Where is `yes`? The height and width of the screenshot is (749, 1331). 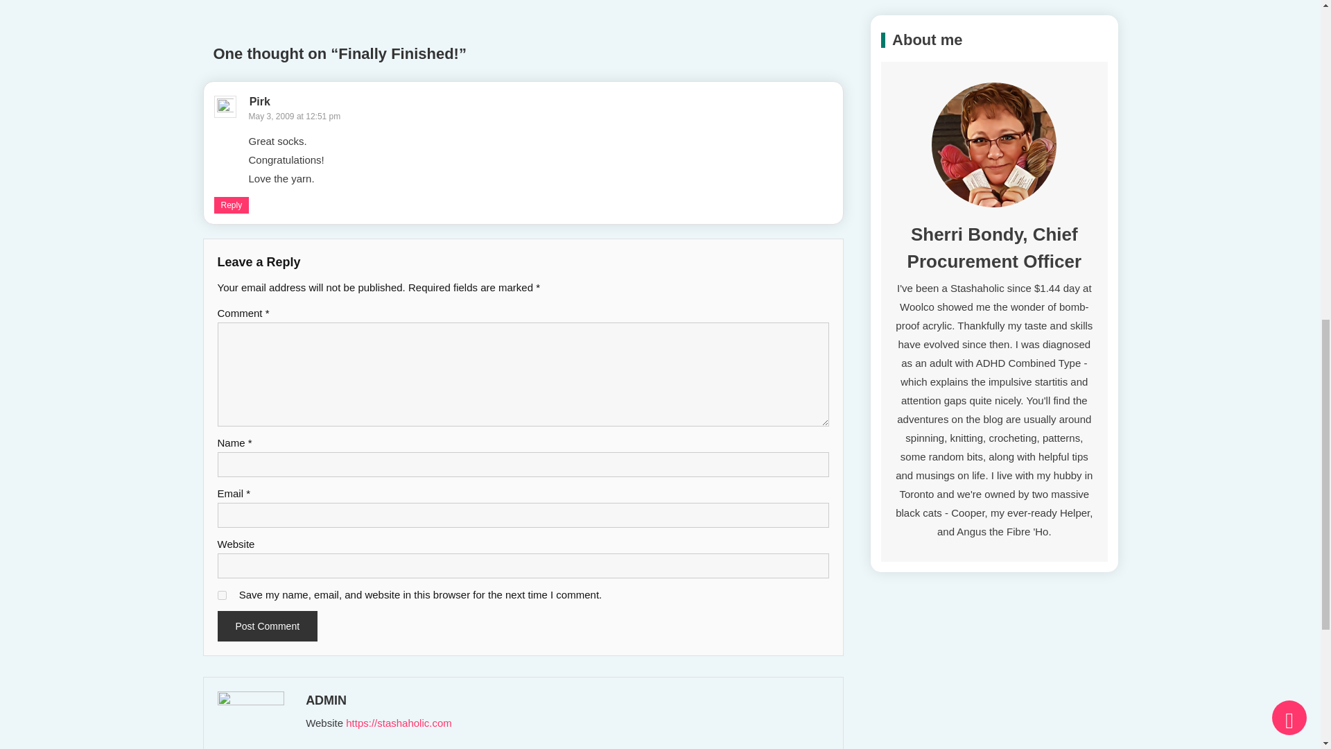 yes is located at coordinates (222, 595).